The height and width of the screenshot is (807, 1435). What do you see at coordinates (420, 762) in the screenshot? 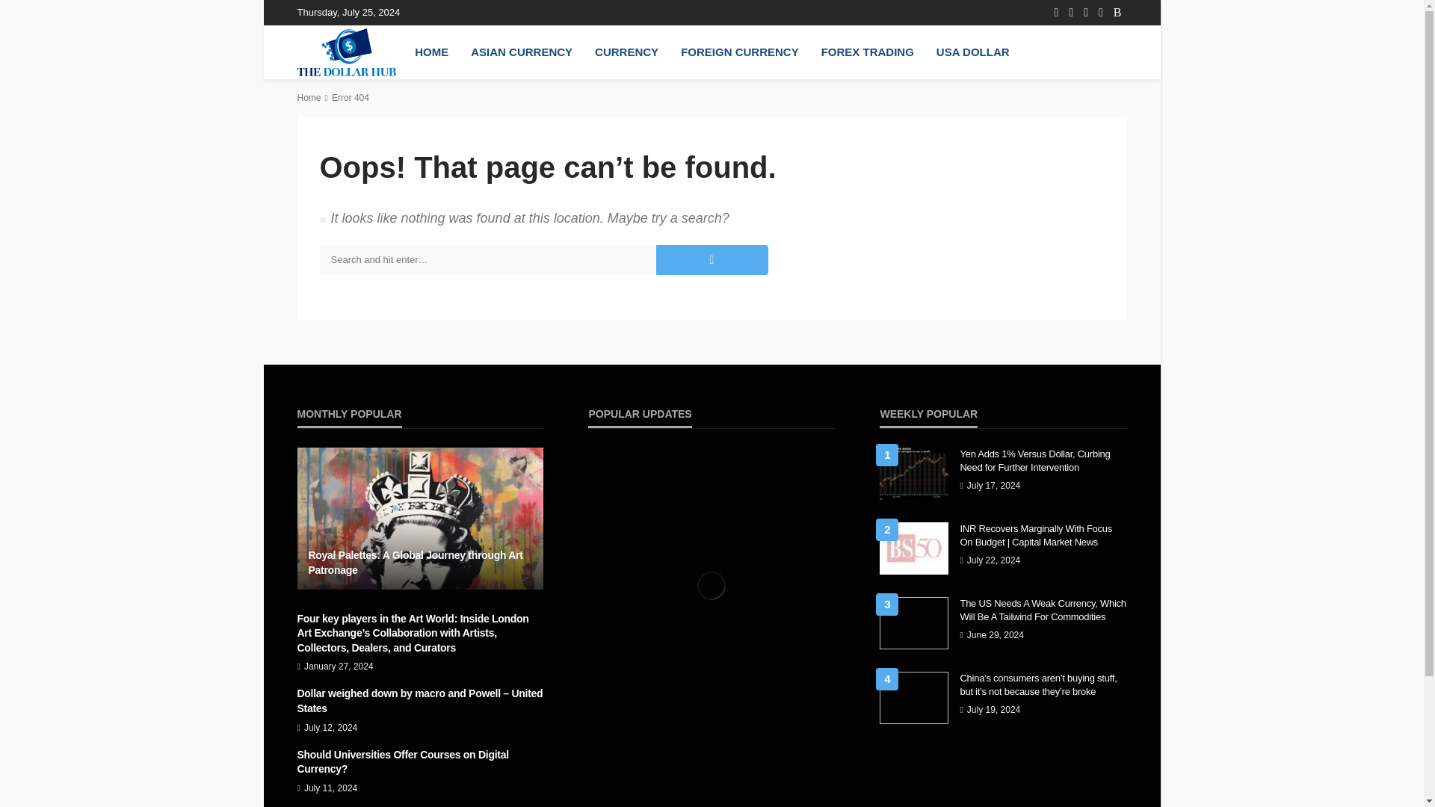
I see `Should Universities Offer Courses on Digital Currency?` at bounding box center [420, 762].